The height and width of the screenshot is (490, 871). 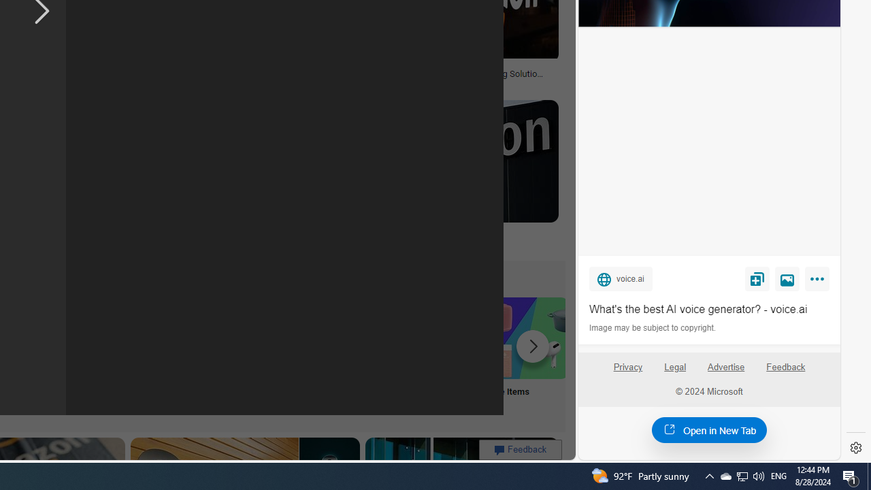 What do you see at coordinates (169, 355) in the screenshot?
I see `Online Shopping Homepage` at bounding box center [169, 355].